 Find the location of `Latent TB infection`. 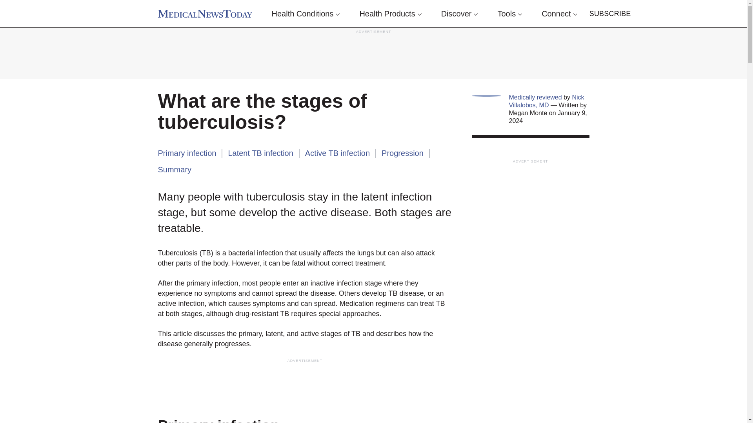

Latent TB infection is located at coordinates (260, 153).